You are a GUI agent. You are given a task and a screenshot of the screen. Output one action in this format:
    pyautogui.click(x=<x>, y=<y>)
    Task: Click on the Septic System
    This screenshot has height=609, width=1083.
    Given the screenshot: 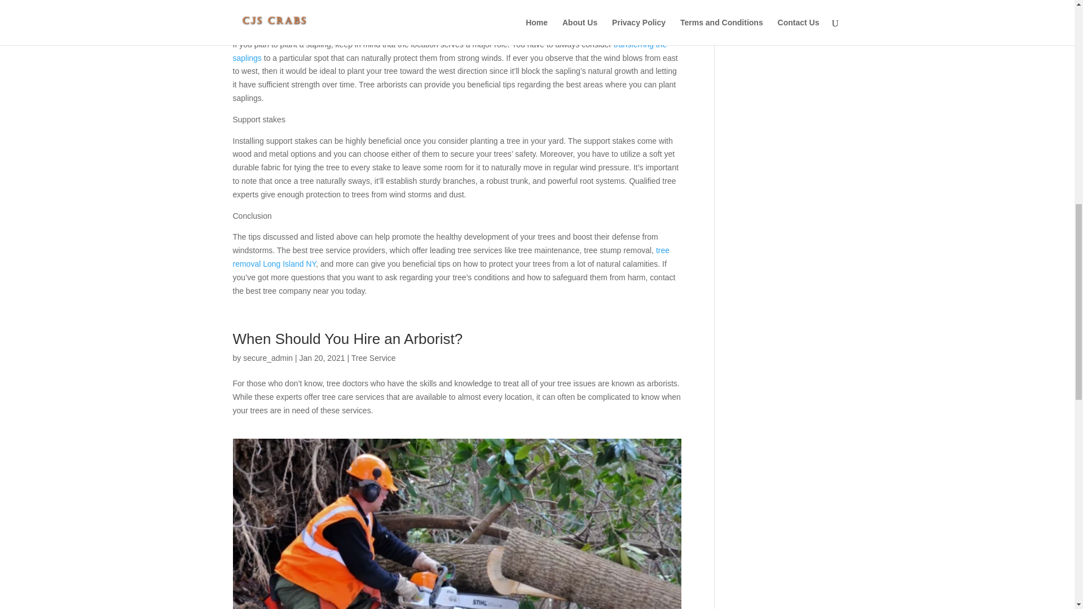 What is the action you would take?
    pyautogui.click(x=757, y=18)
    